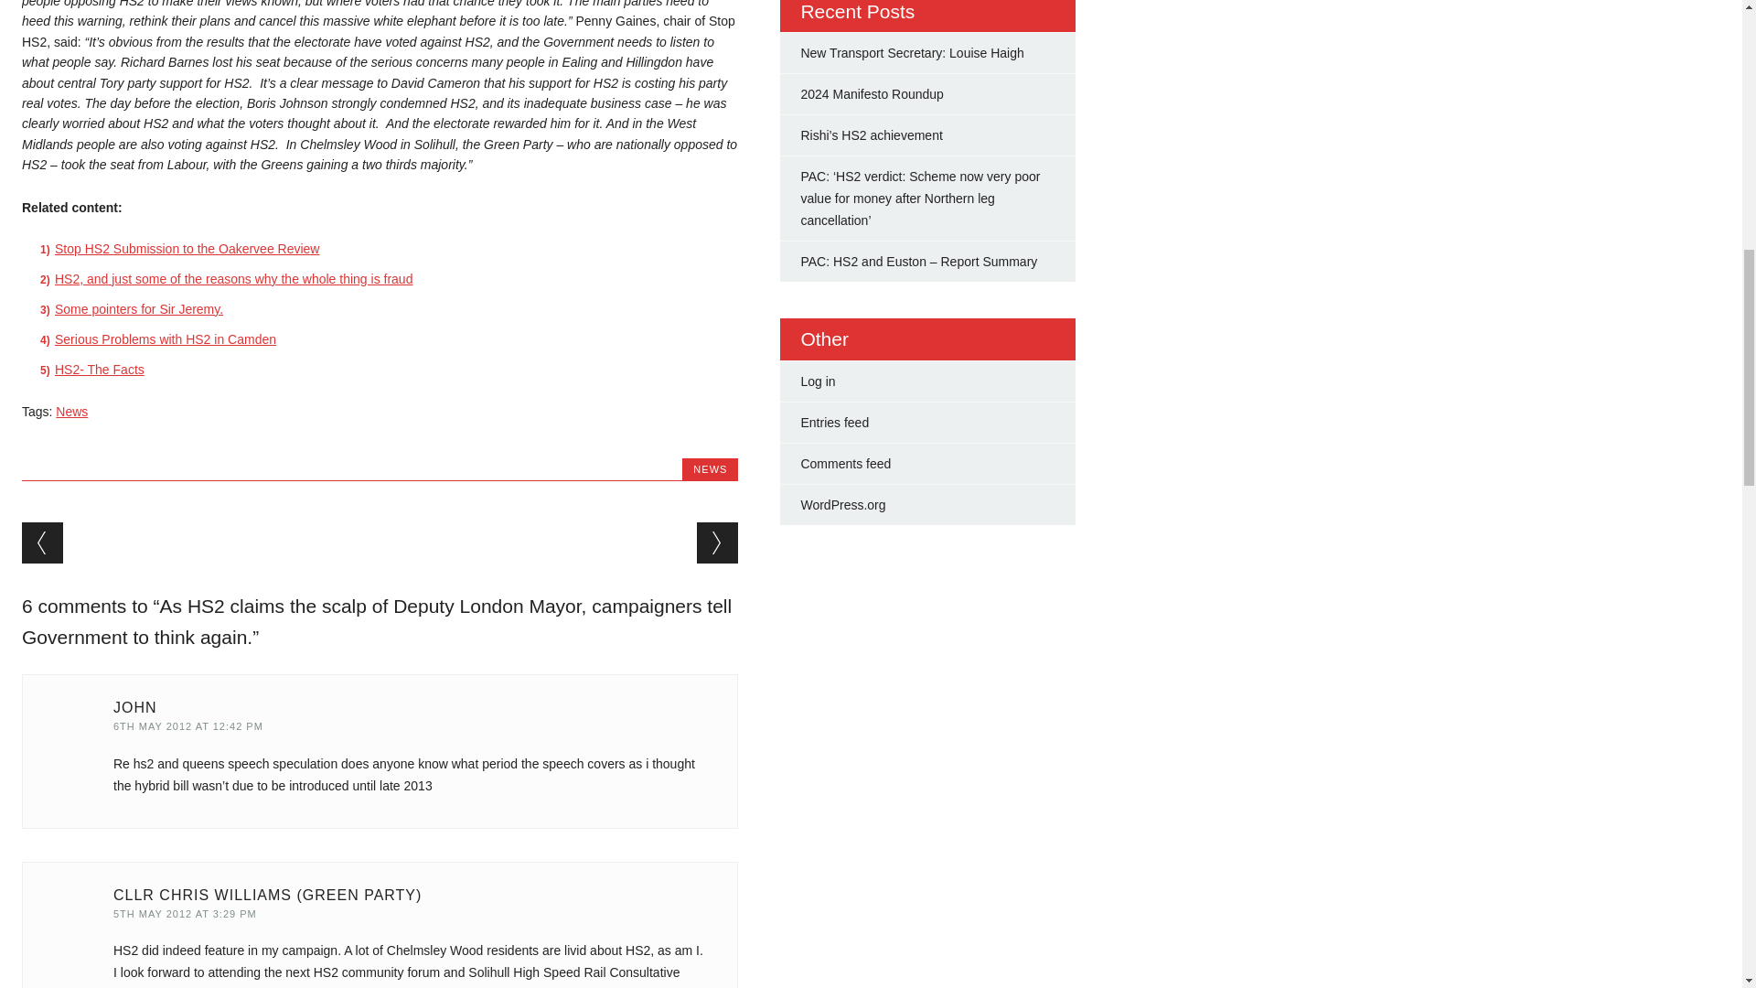 The width and height of the screenshot is (1756, 988). Describe the element at coordinates (188, 726) in the screenshot. I see `6TH MAY 2012 AT 12:42 PM` at that location.